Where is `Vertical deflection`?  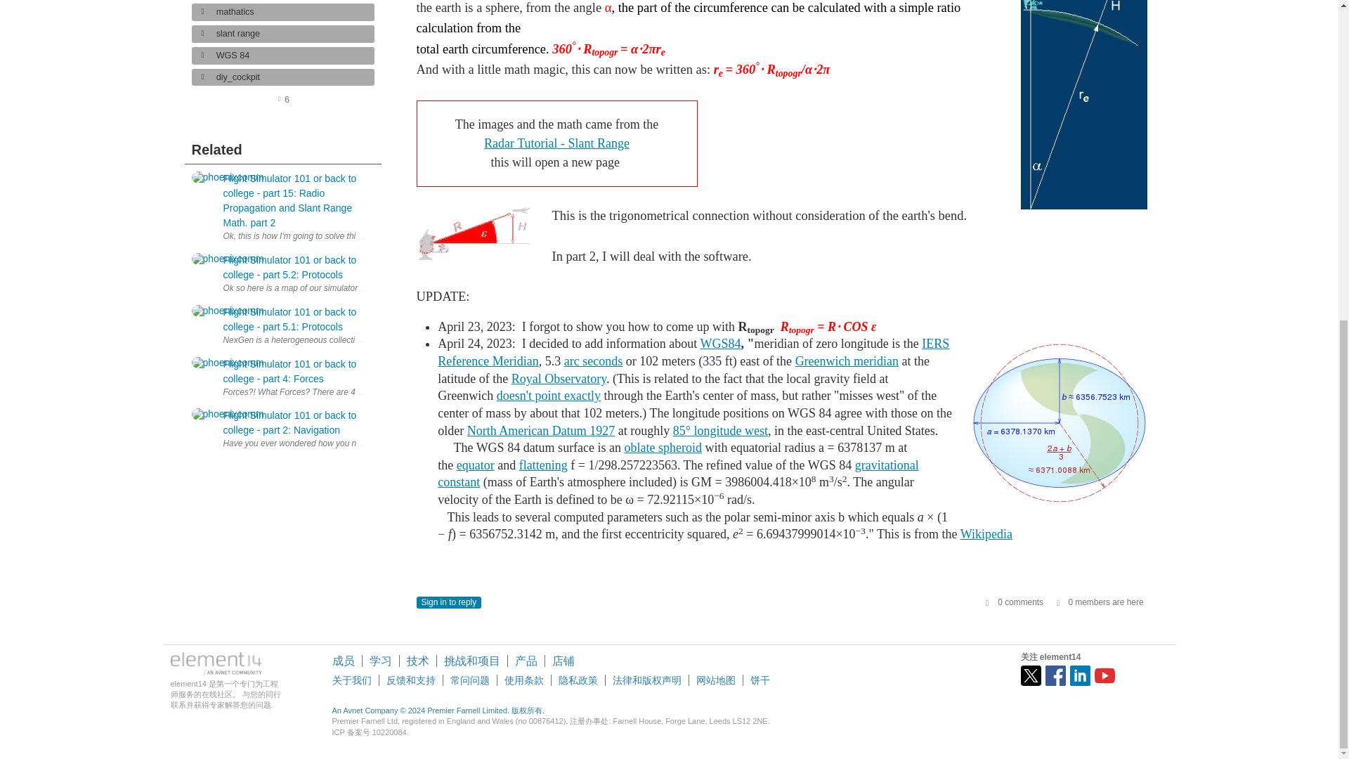
Vertical deflection is located at coordinates (548, 395).